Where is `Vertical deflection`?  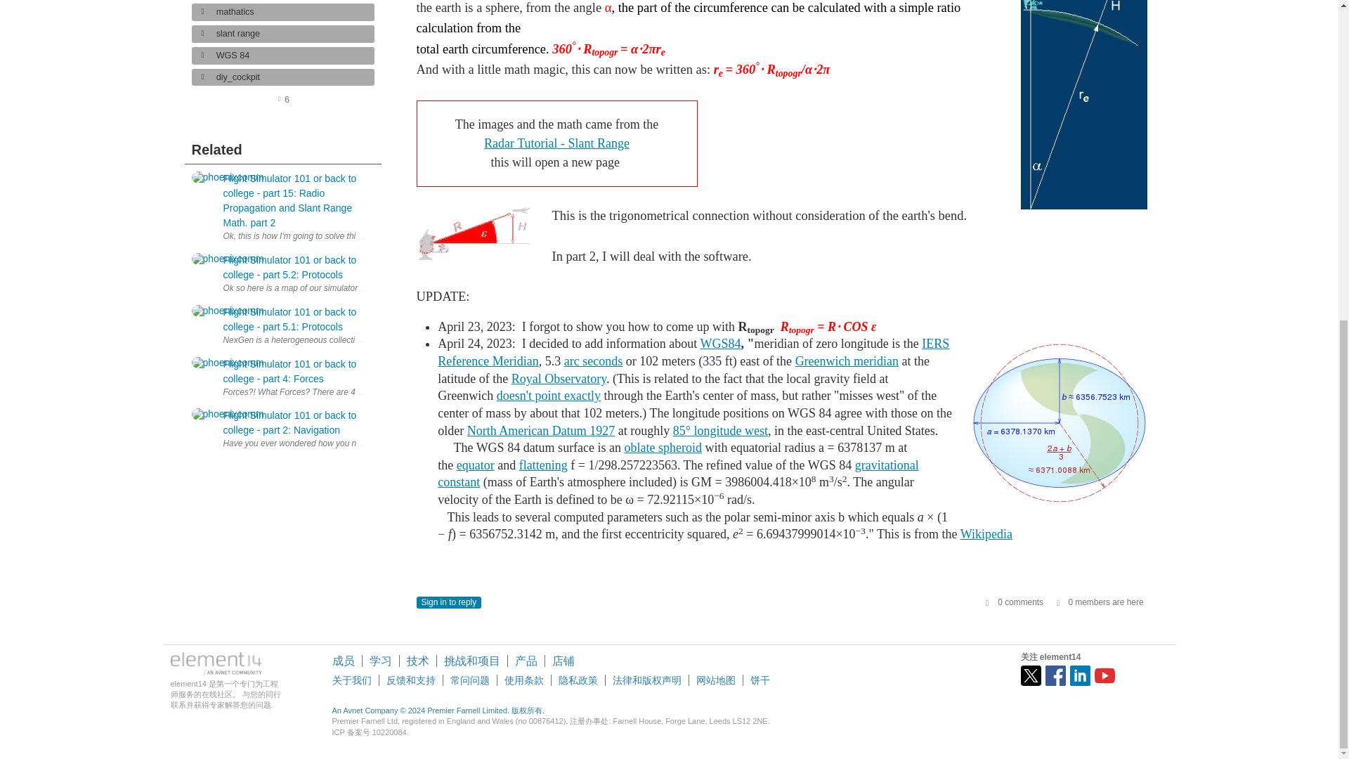
Vertical deflection is located at coordinates (548, 395).